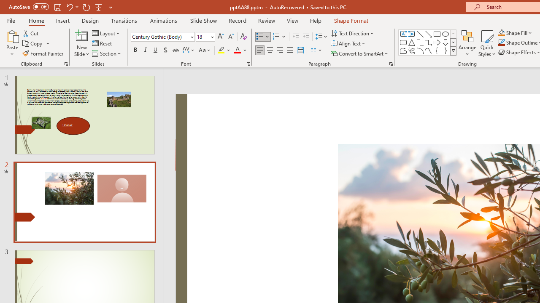 This screenshot has height=303, width=540. I want to click on Rectangle, so click(437, 34).